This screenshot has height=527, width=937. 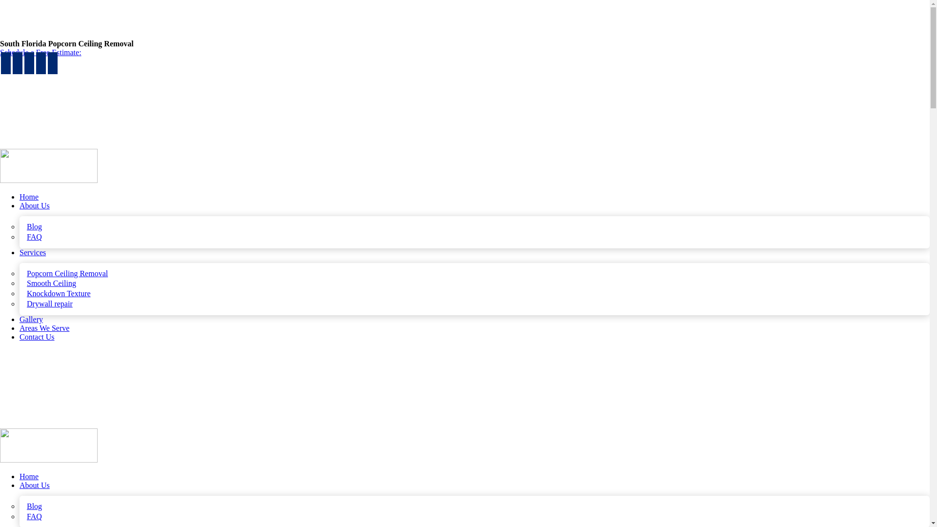 What do you see at coordinates (34, 507) in the screenshot?
I see `Blog` at bounding box center [34, 507].